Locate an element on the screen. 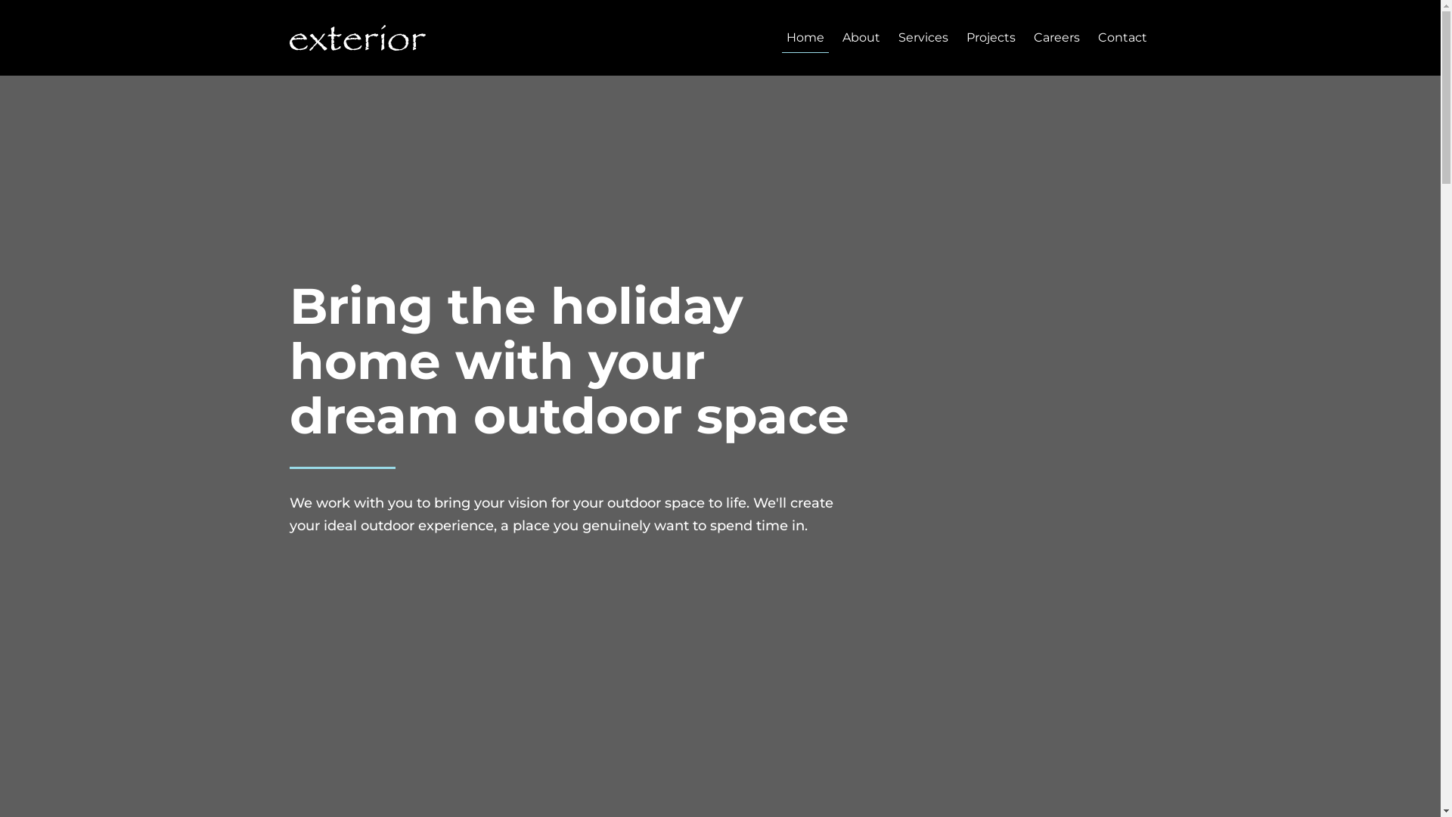  Careers is located at coordinates (1056, 38).